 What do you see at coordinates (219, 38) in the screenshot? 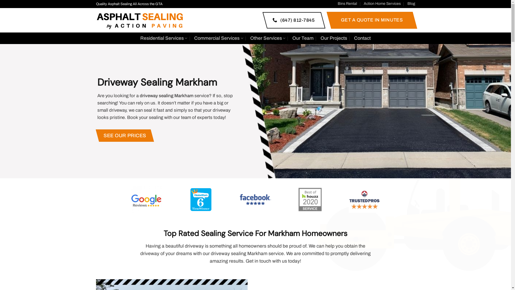
I see `Commercial Services` at bounding box center [219, 38].